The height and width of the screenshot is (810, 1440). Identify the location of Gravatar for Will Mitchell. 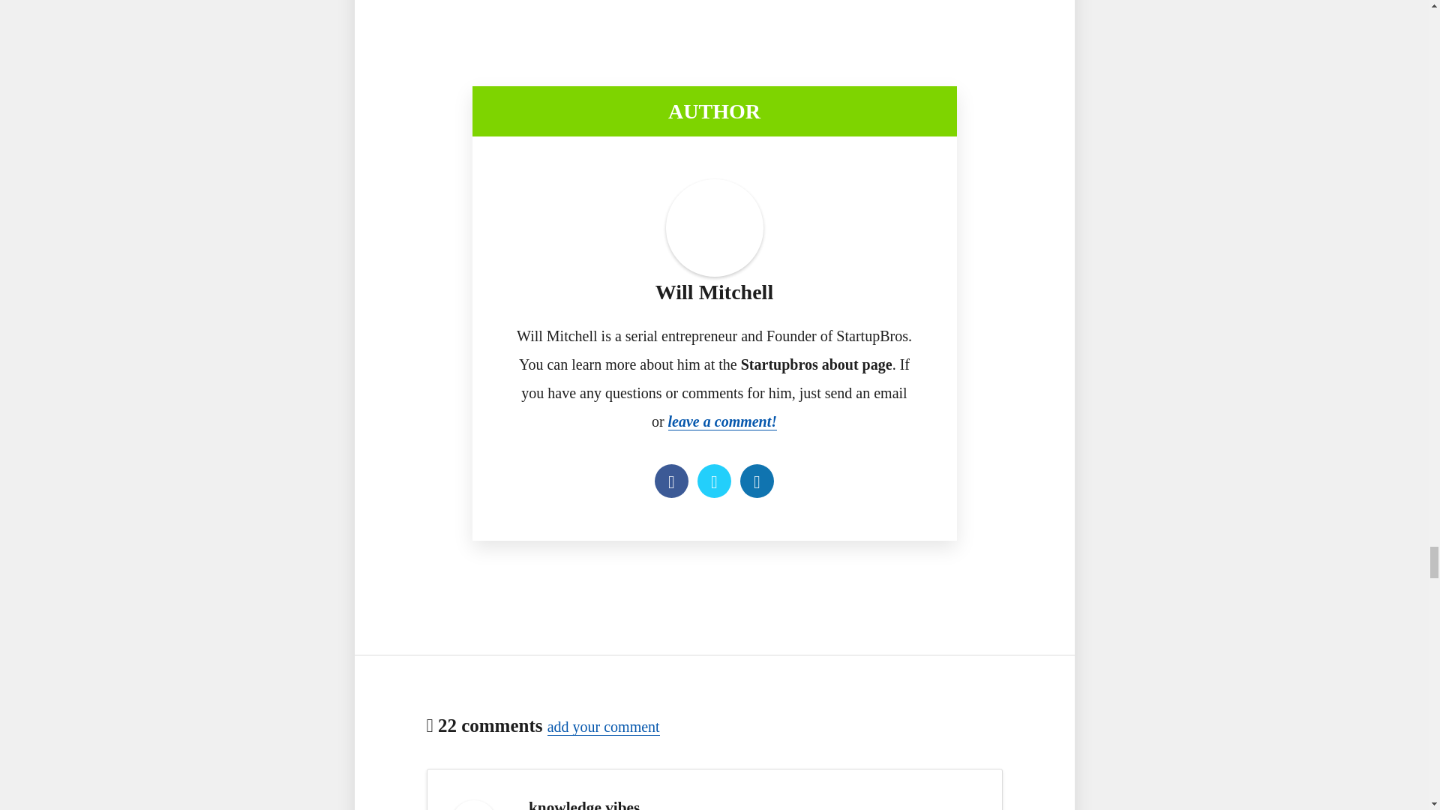
(714, 228).